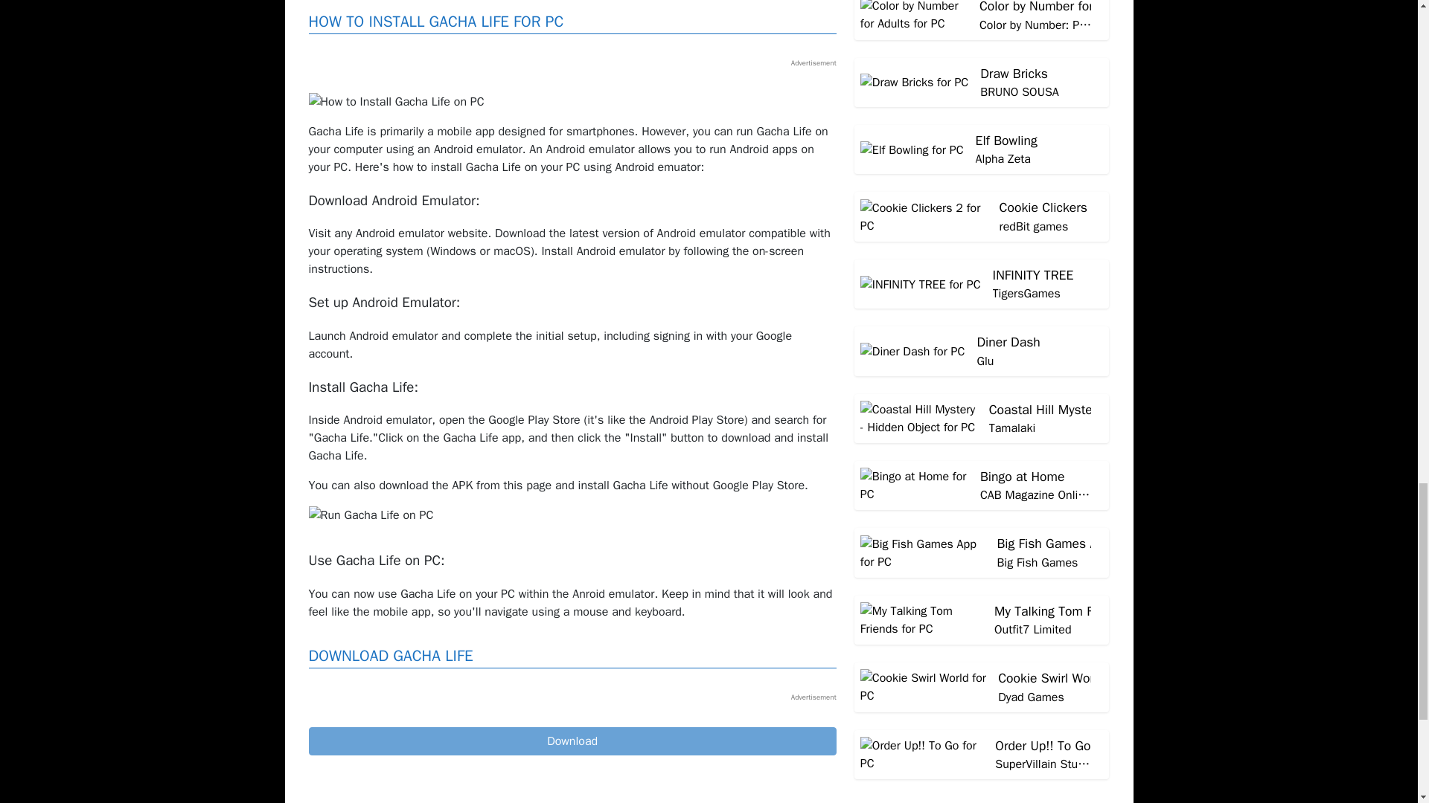 Image resolution: width=1429 pixels, height=803 pixels. Describe the element at coordinates (572, 741) in the screenshot. I see `Gacha Life` at that location.